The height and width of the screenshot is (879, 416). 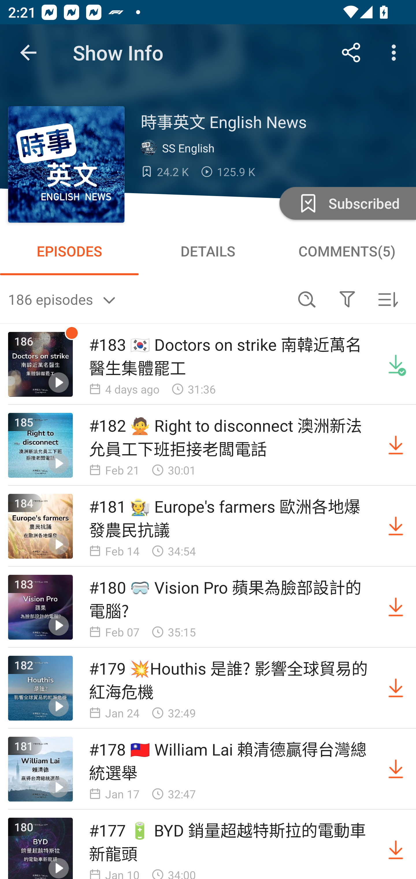 I want to click on Share, so click(x=351, y=53).